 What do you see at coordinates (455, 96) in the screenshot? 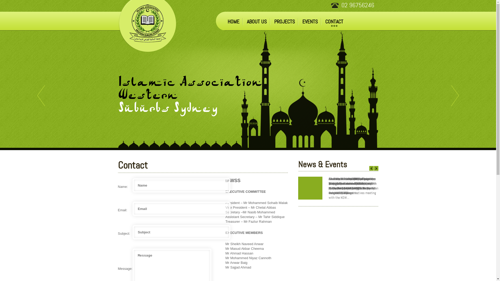
I see `Next` at bounding box center [455, 96].